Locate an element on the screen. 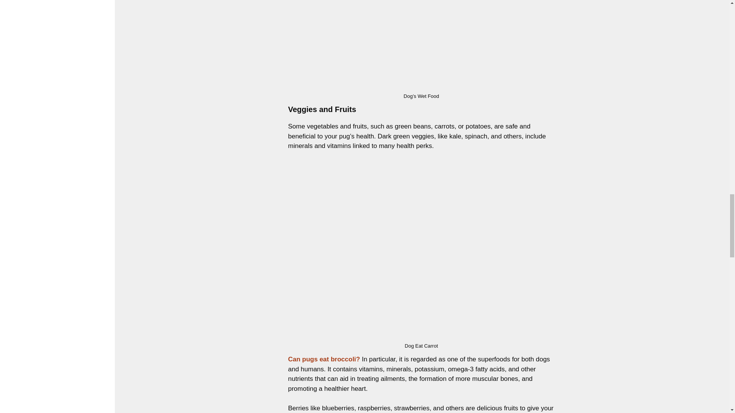 This screenshot has height=413, width=735. Can pugs eat broccoli? is located at coordinates (324, 359).